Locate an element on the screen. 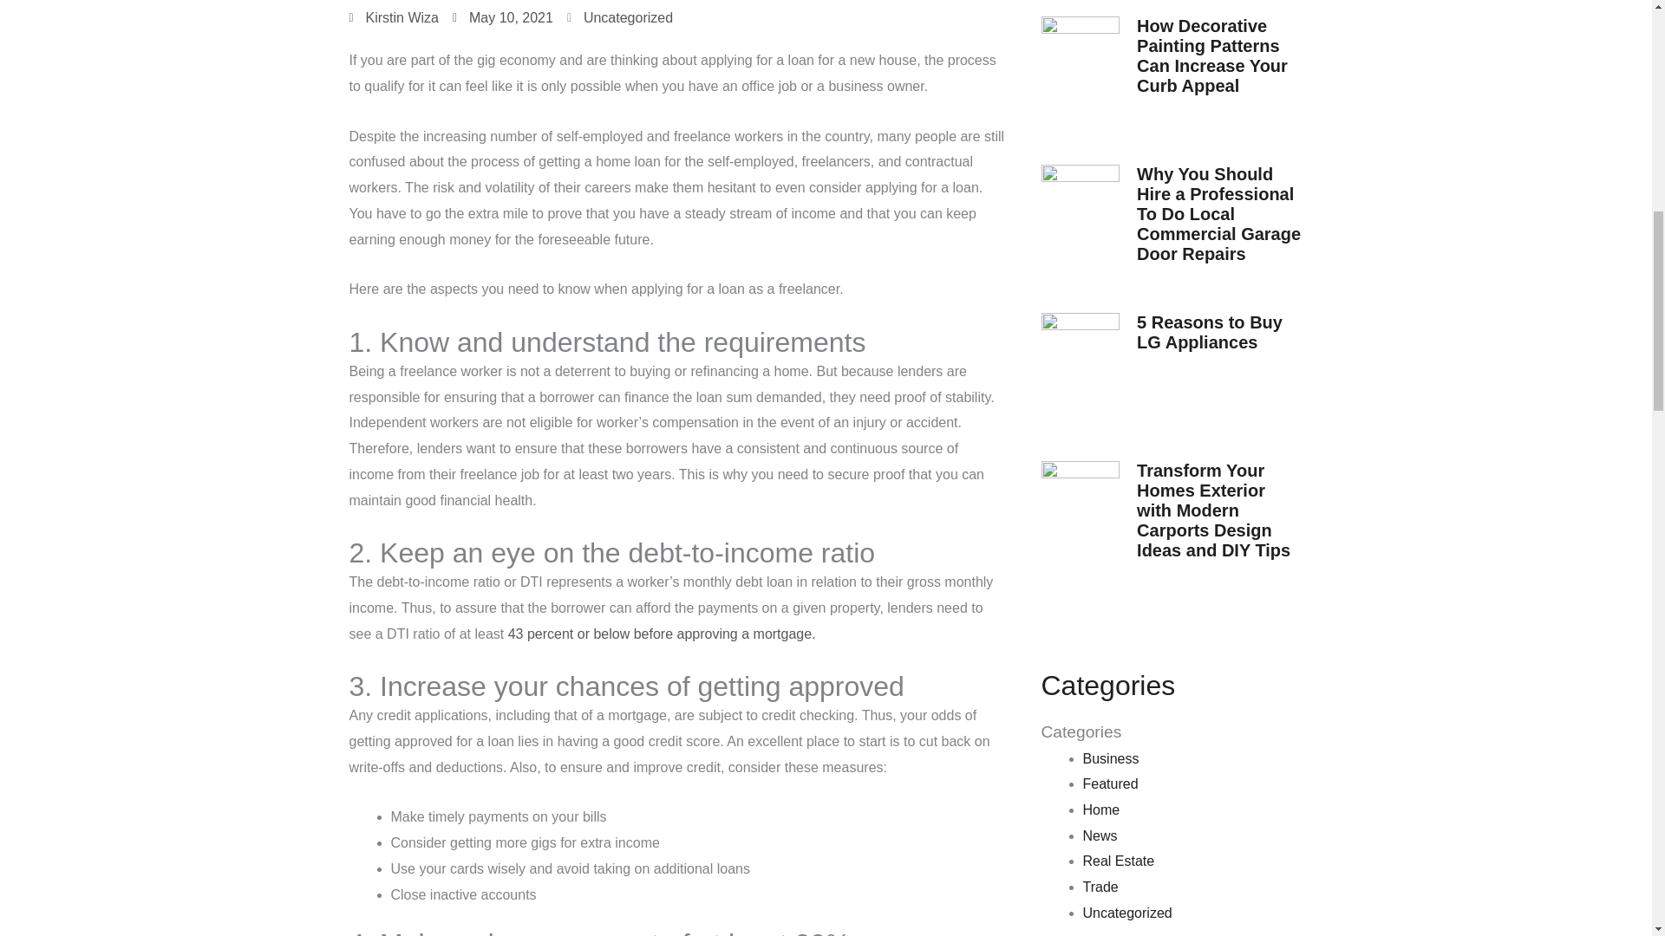 This screenshot has width=1665, height=936. Kirstin Wiza is located at coordinates (392, 17).